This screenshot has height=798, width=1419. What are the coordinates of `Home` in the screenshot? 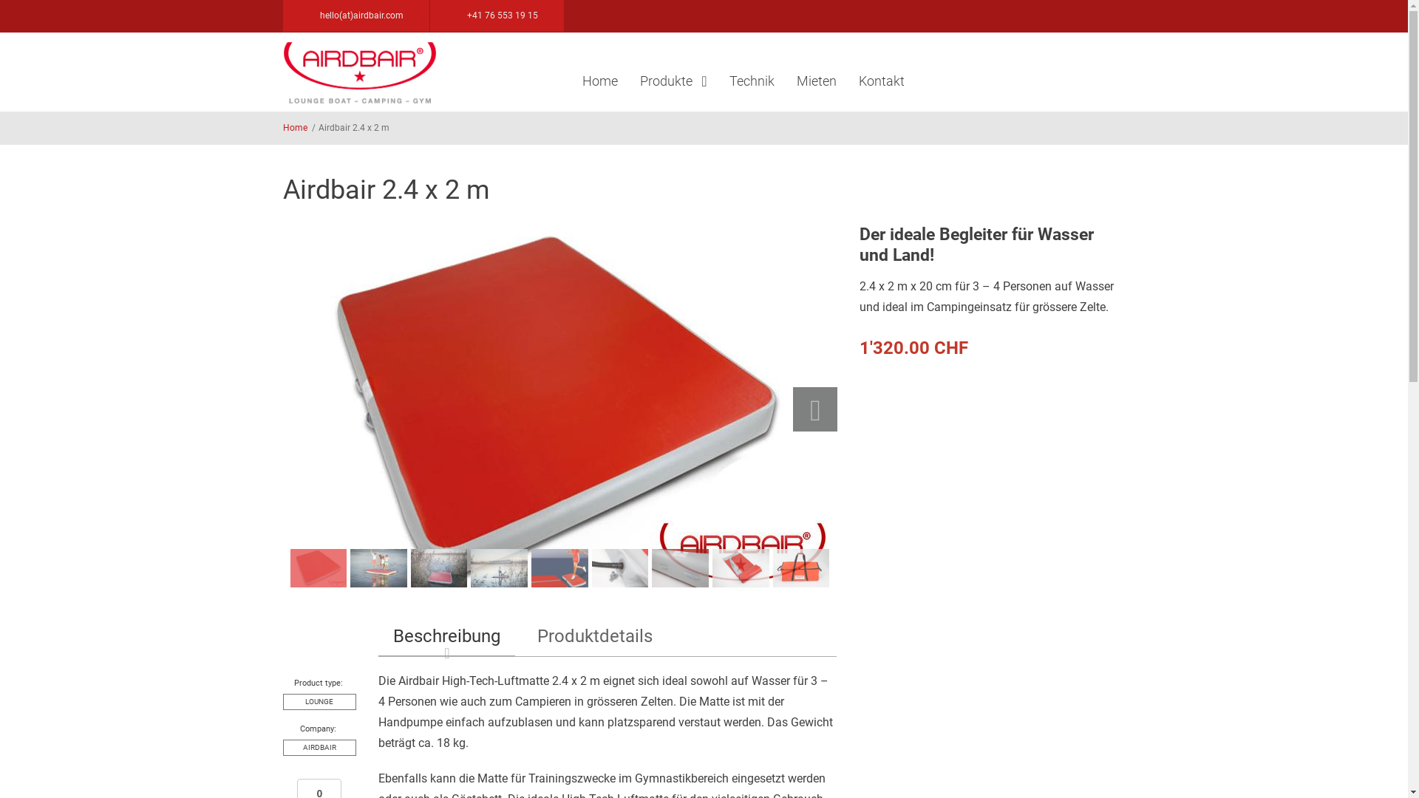 It's located at (294, 128).